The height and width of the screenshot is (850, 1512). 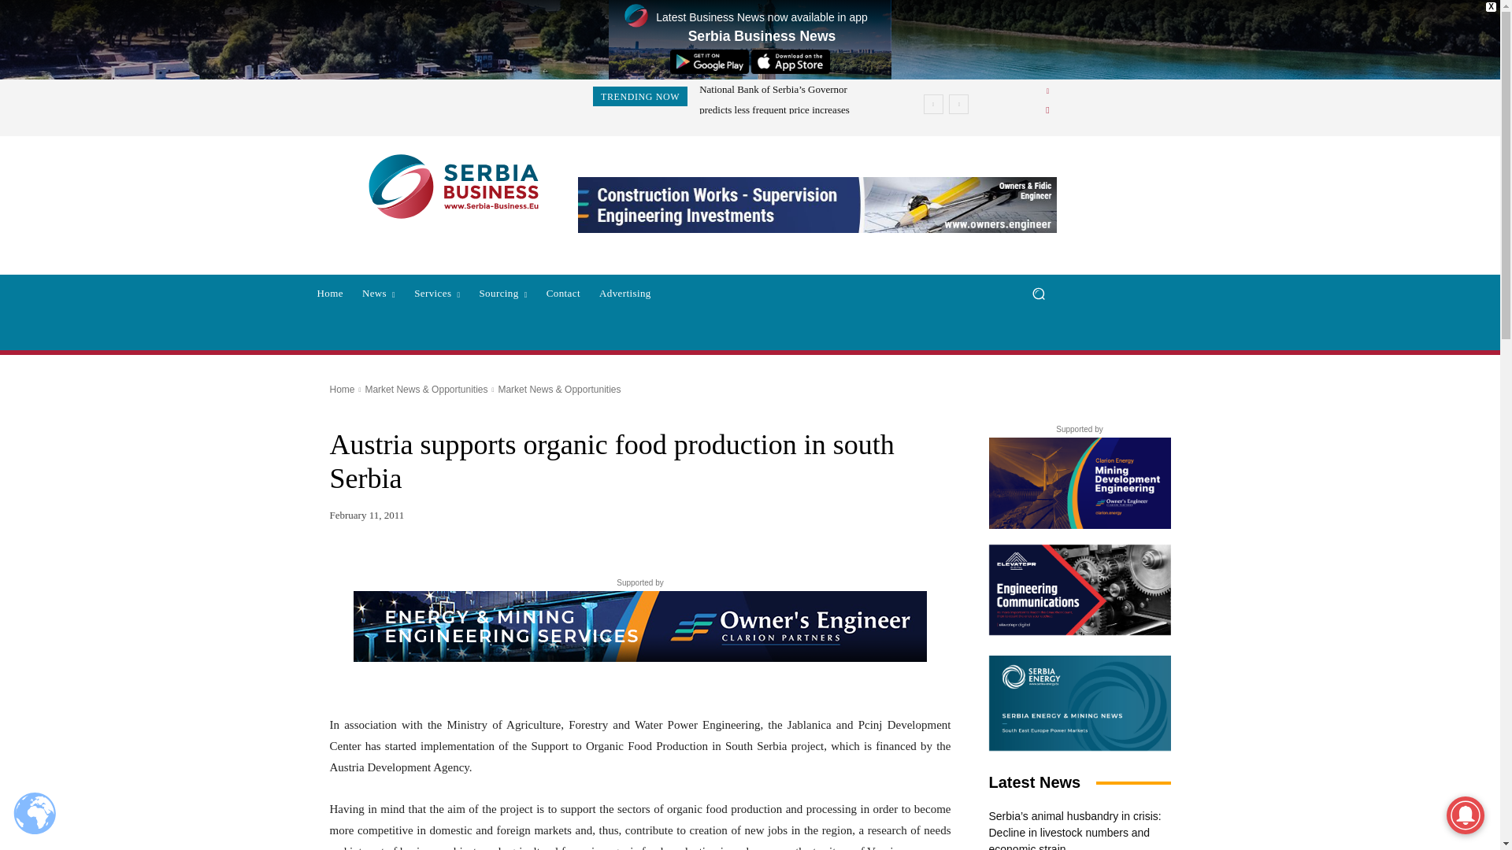 What do you see at coordinates (378, 293) in the screenshot?
I see `News` at bounding box center [378, 293].